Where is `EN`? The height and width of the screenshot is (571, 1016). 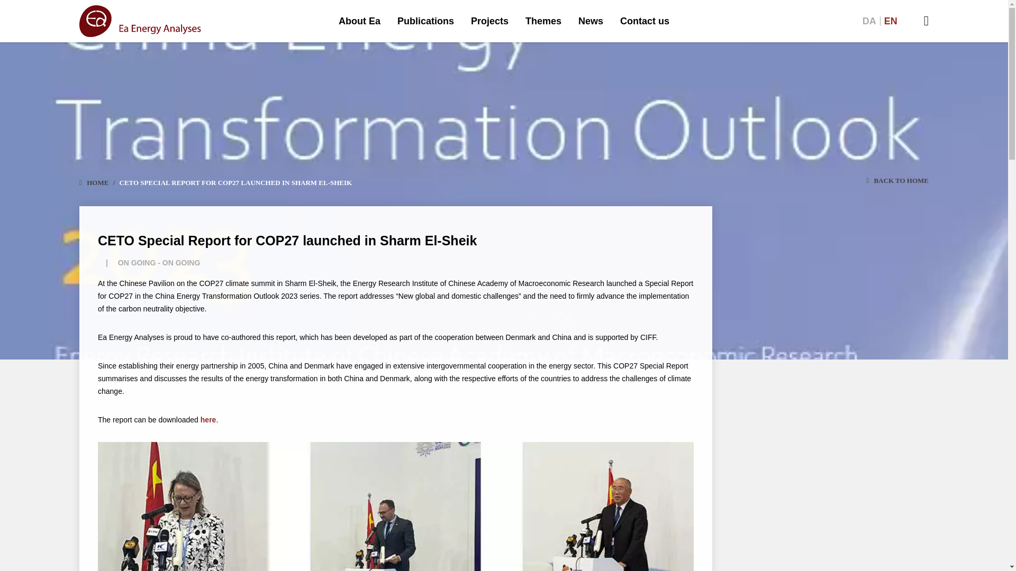 EN is located at coordinates (890, 21).